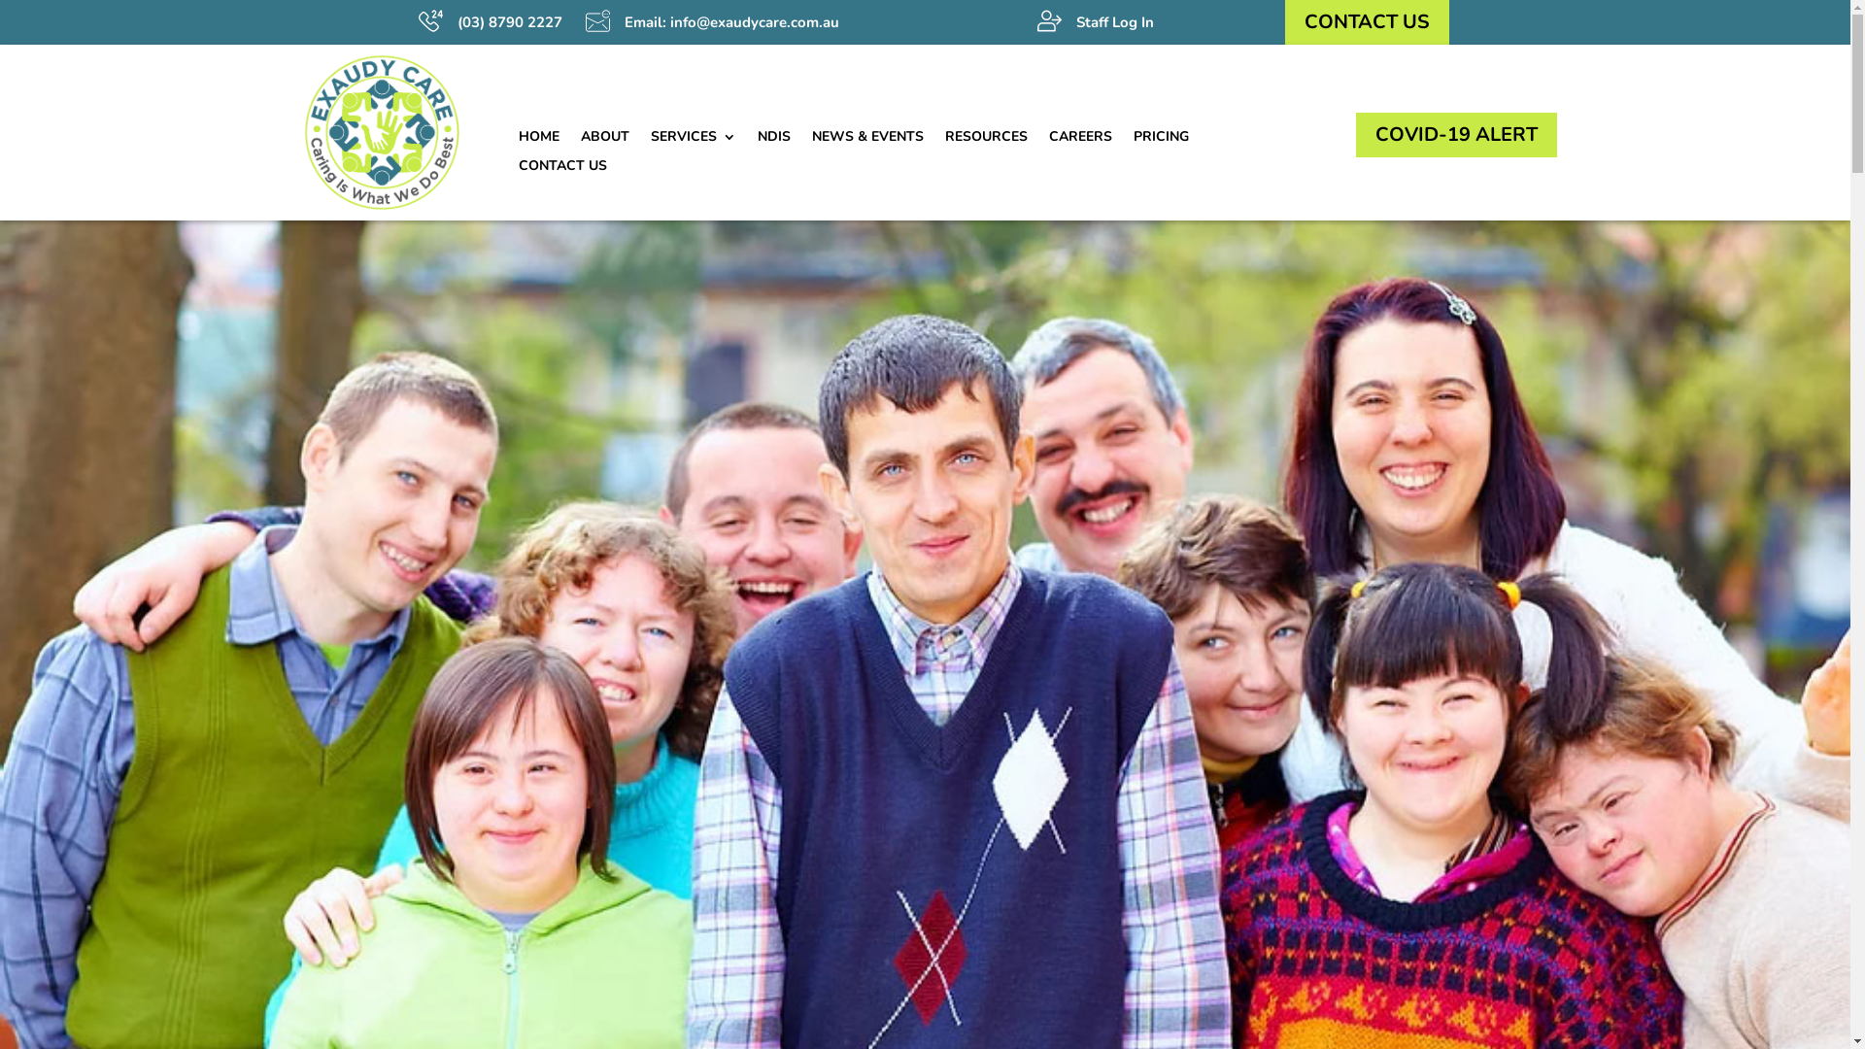  What do you see at coordinates (774, 140) in the screenshot?
I see `NDIS` at bounding box center [774, 140].